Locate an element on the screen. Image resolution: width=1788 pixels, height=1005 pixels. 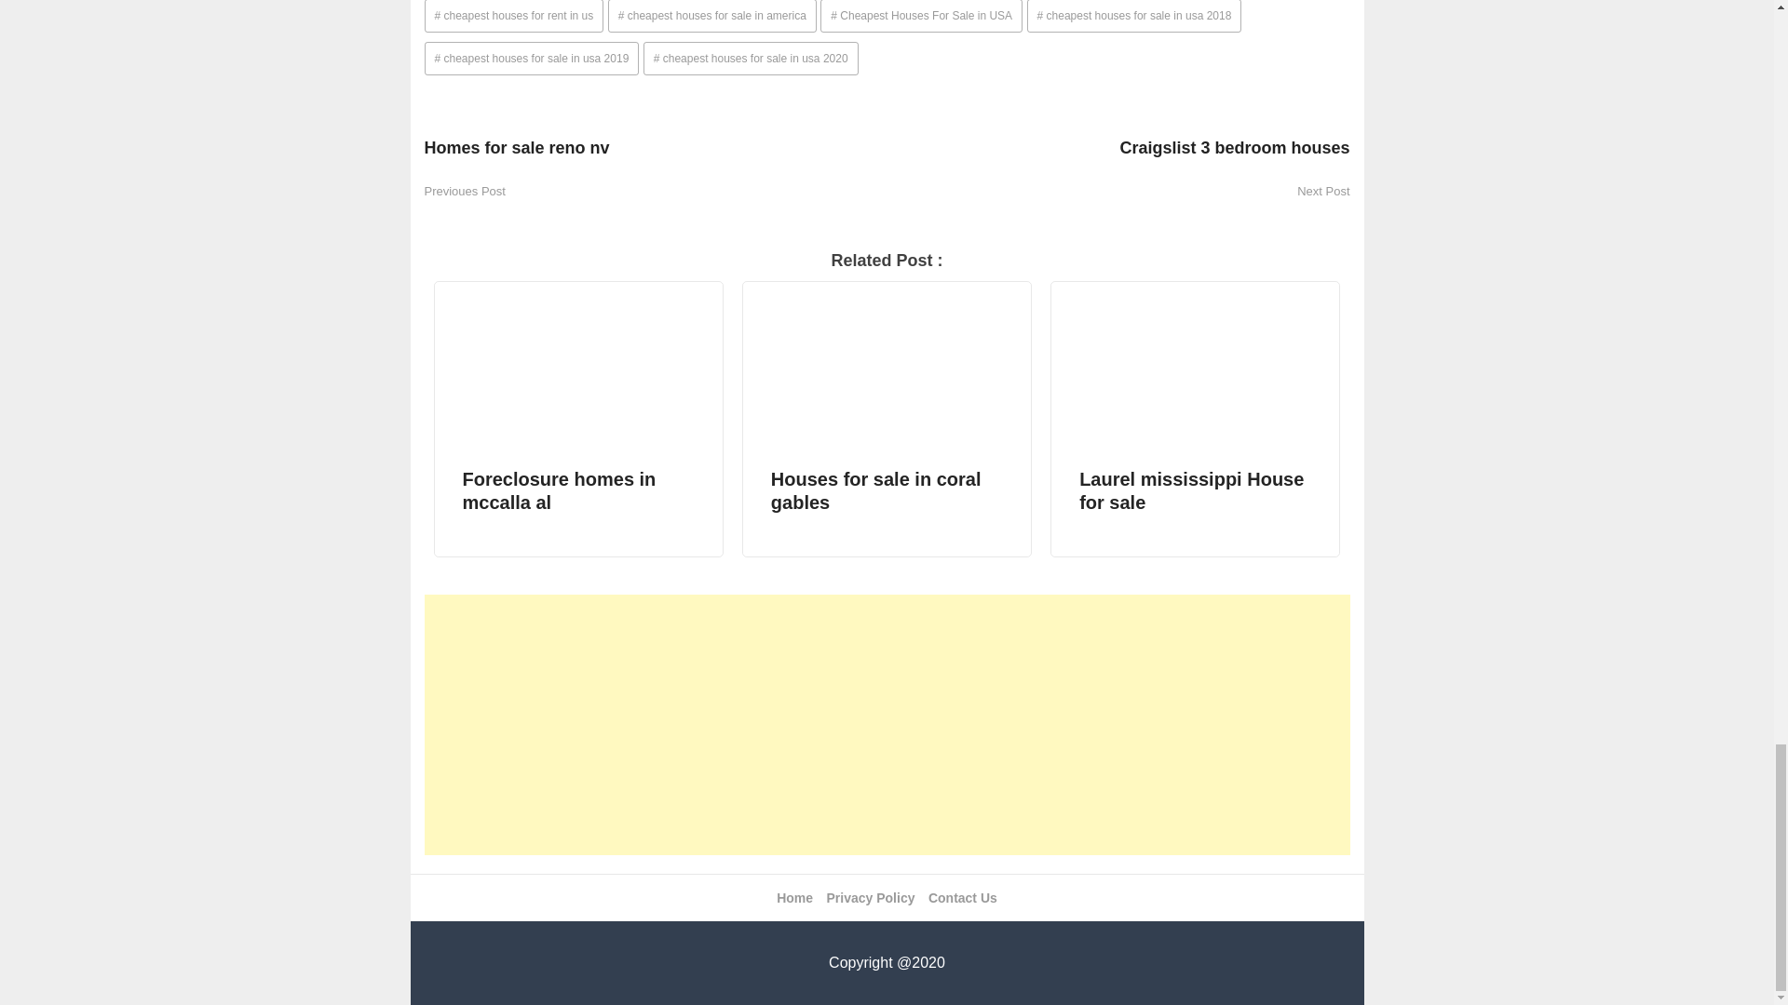
Foreclosure homes in mccalla al is located at coordinates (579, 419).